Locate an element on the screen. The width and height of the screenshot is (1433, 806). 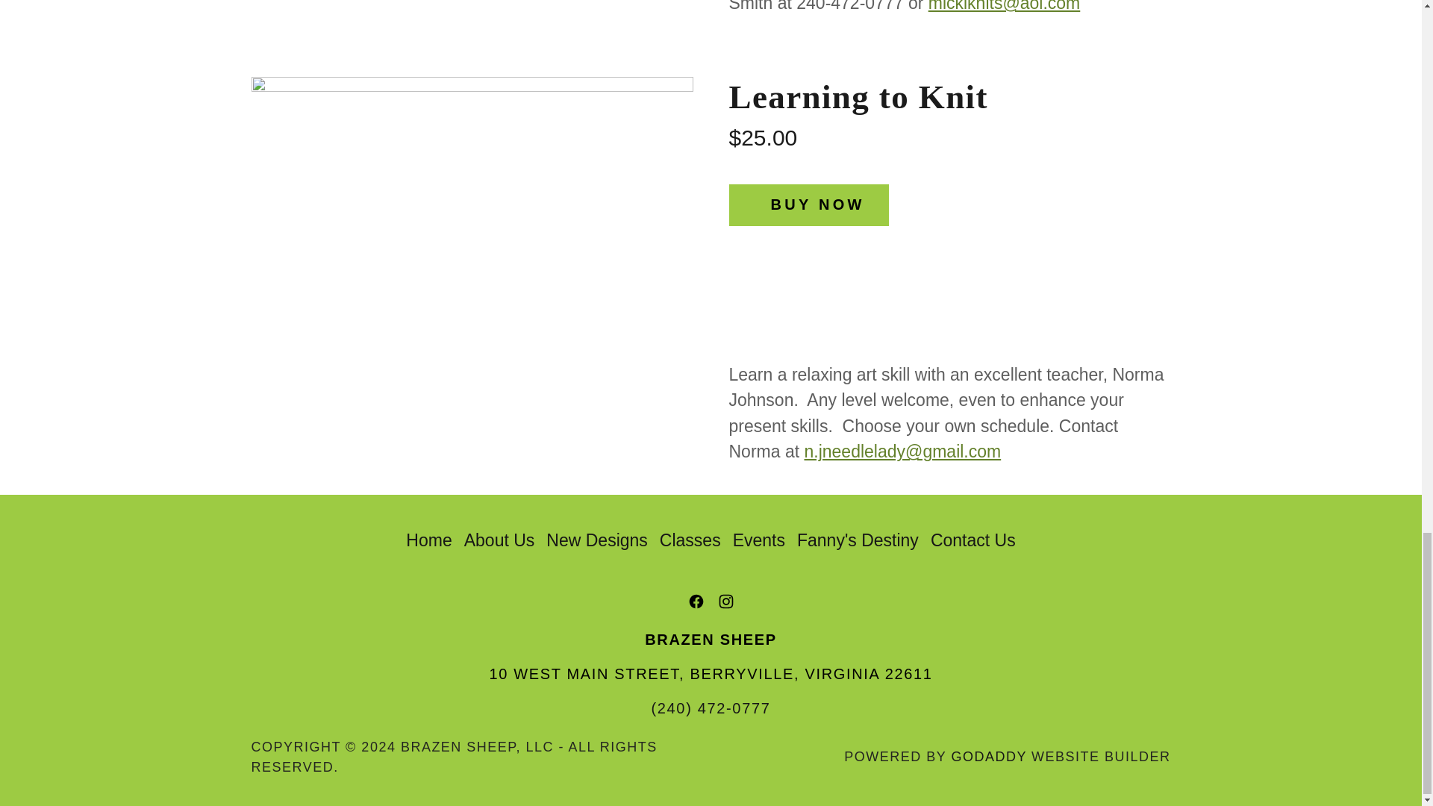
BUY NOW is located at coordinates (808, 205).